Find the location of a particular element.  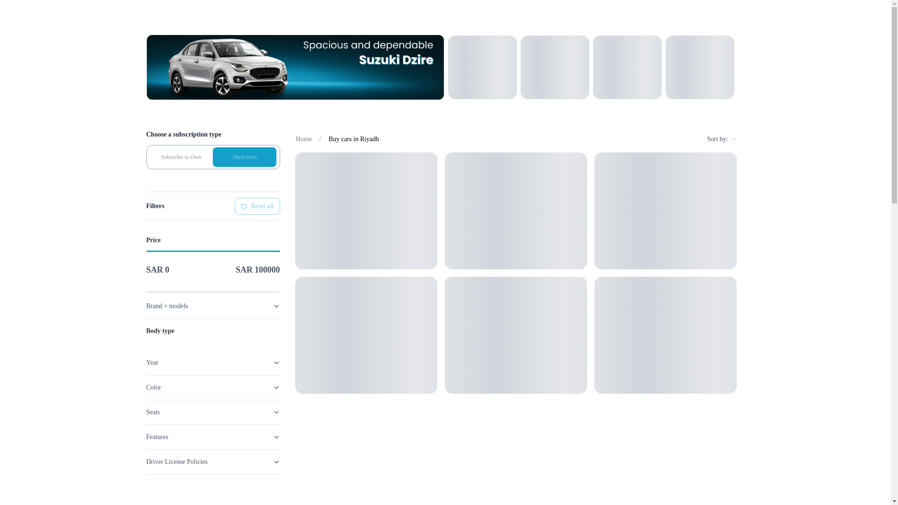

Color is located at coordinates (212, 388).